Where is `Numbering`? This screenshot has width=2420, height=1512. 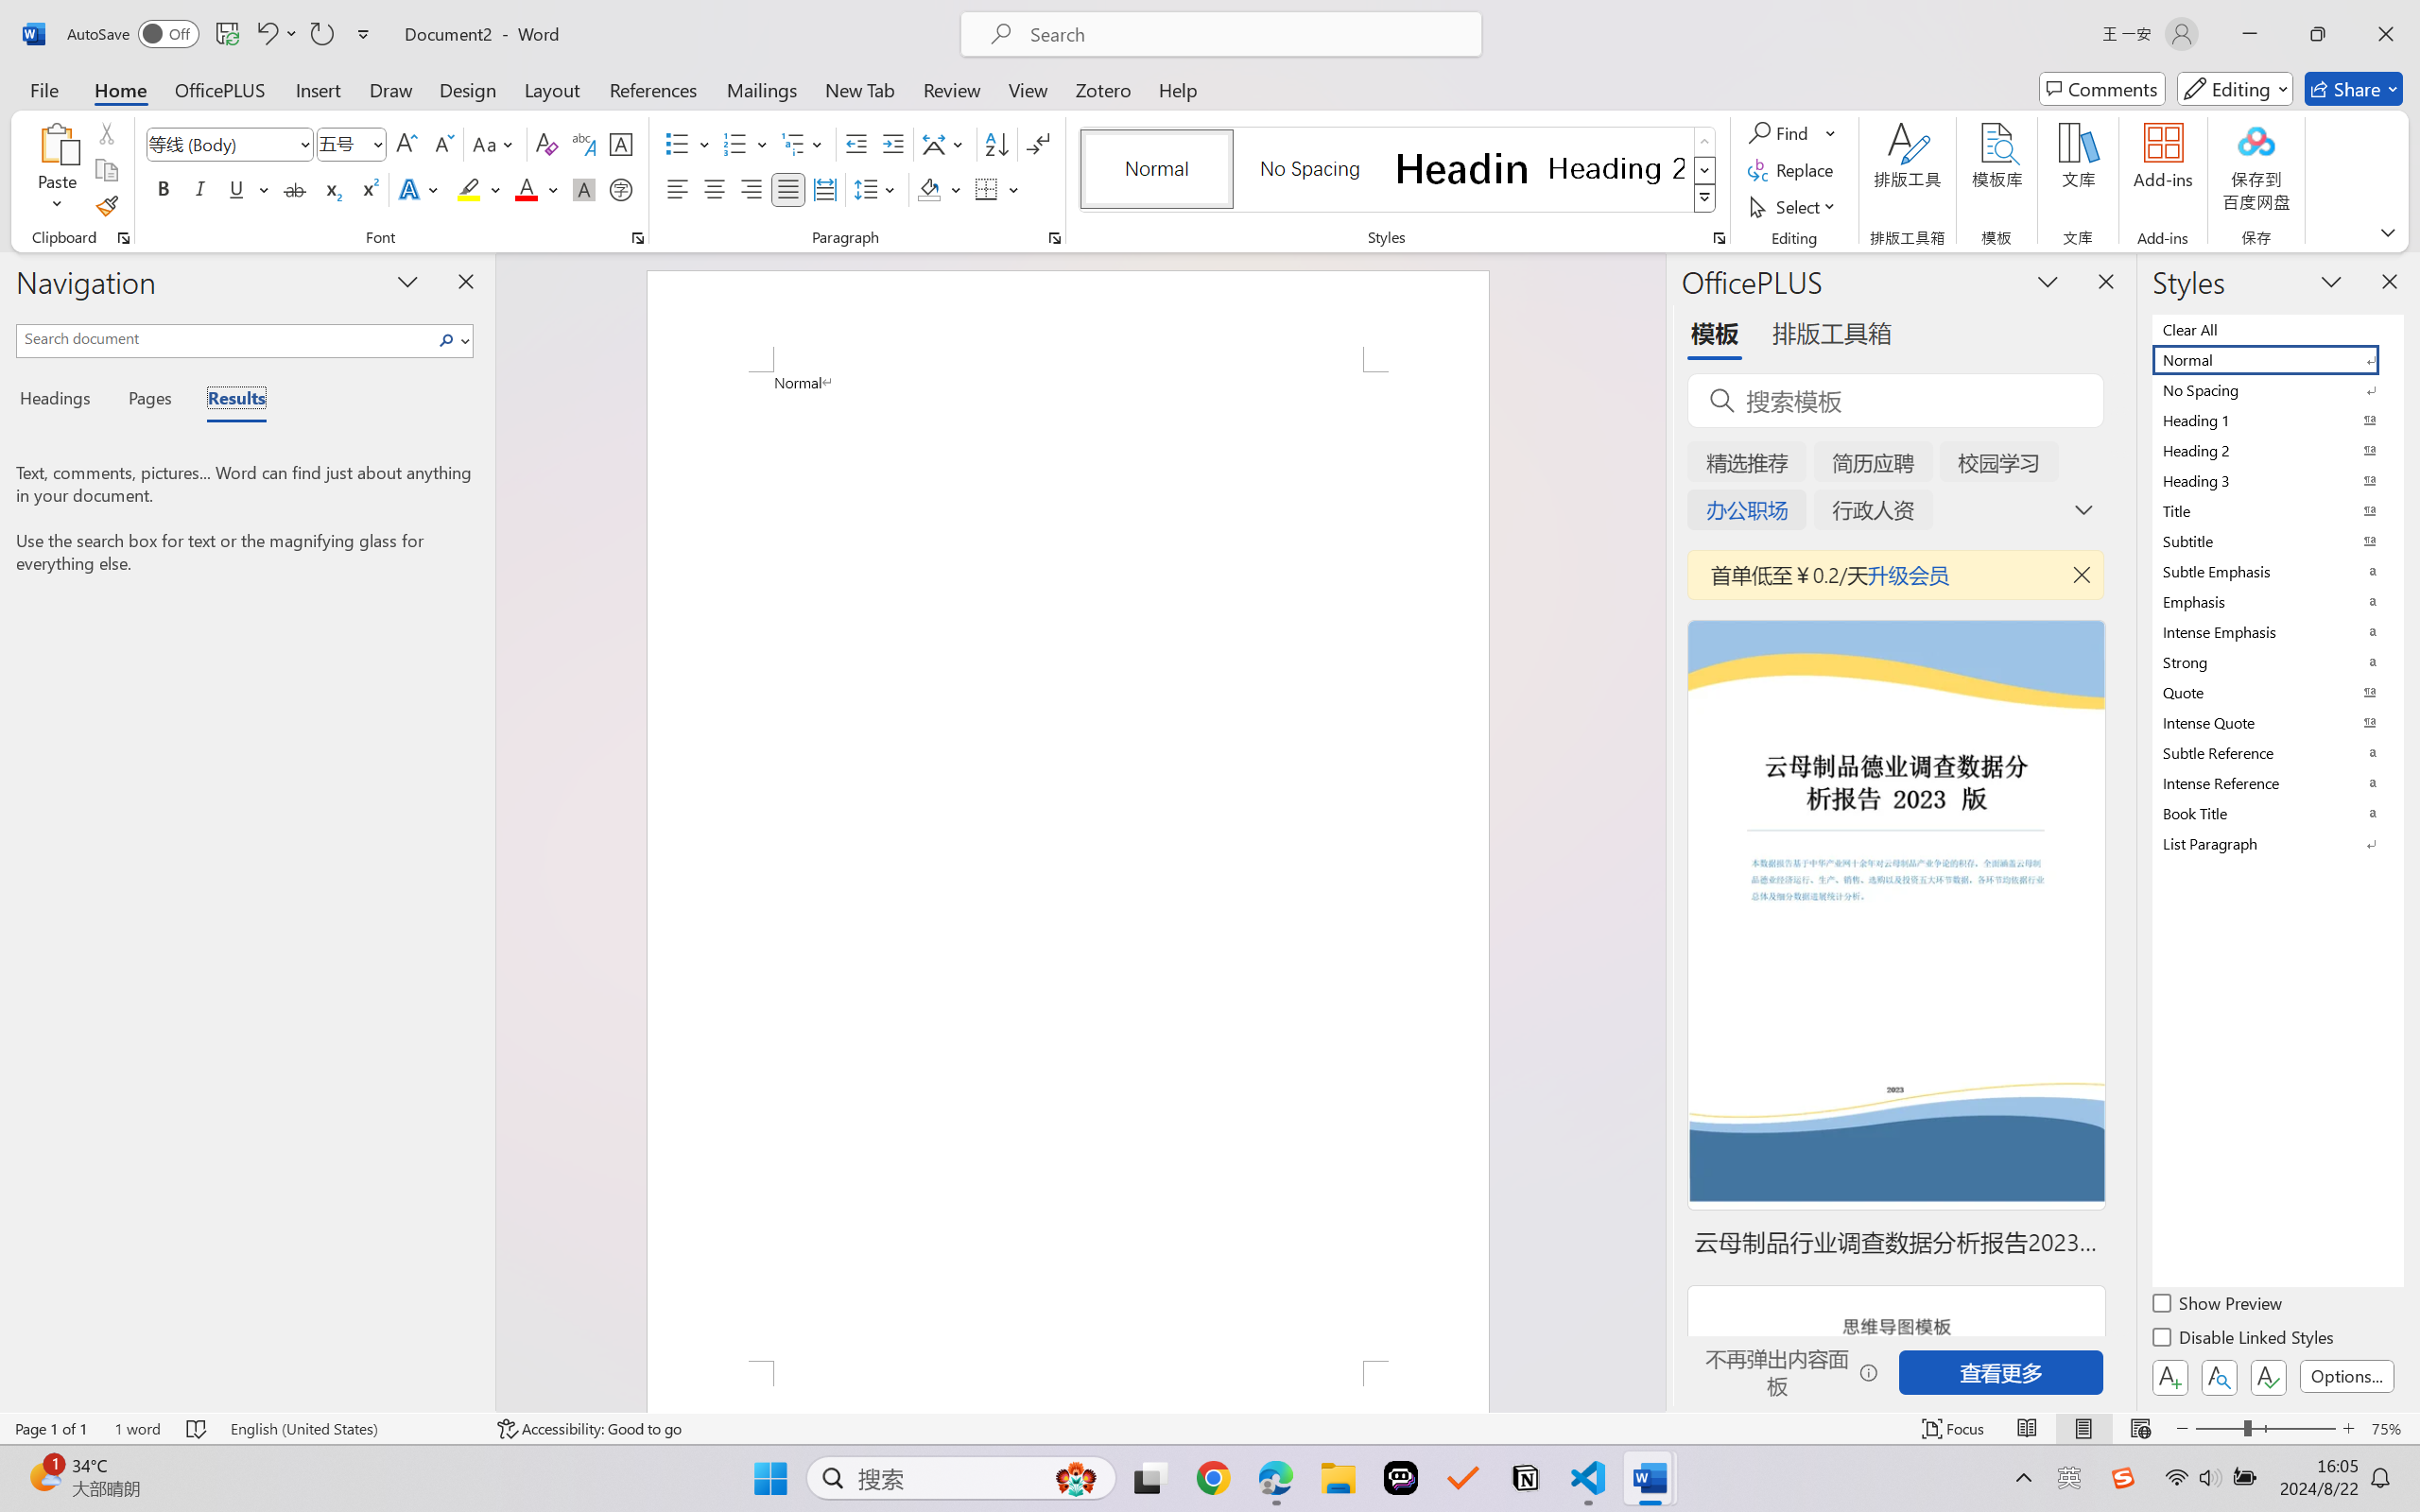
Numbering is located at coordinates (735, 144).